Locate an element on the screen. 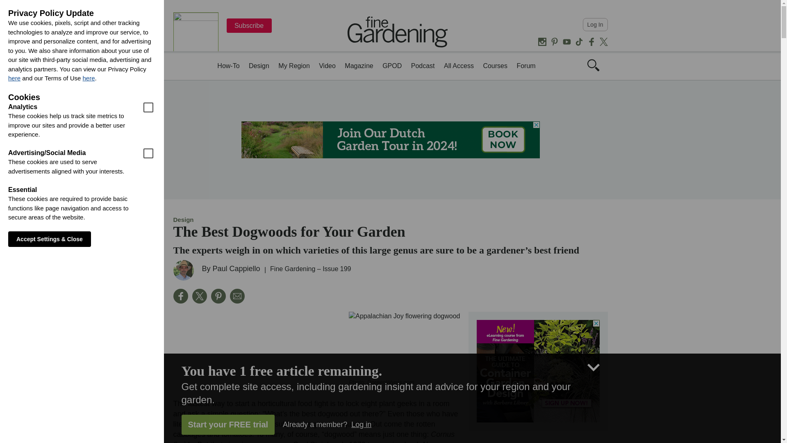 The height and width of the screenshot is (443, 787). Podcast is located at coordinates (423, 66).